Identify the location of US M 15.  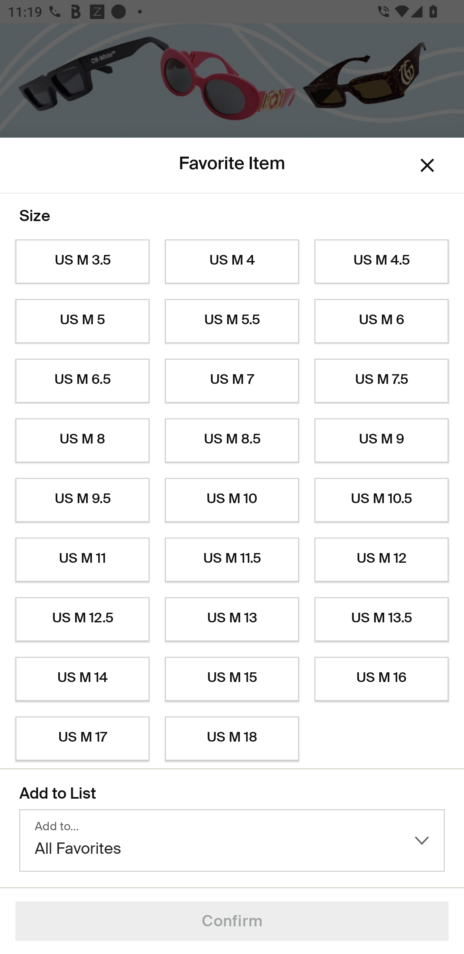
(232, 679).